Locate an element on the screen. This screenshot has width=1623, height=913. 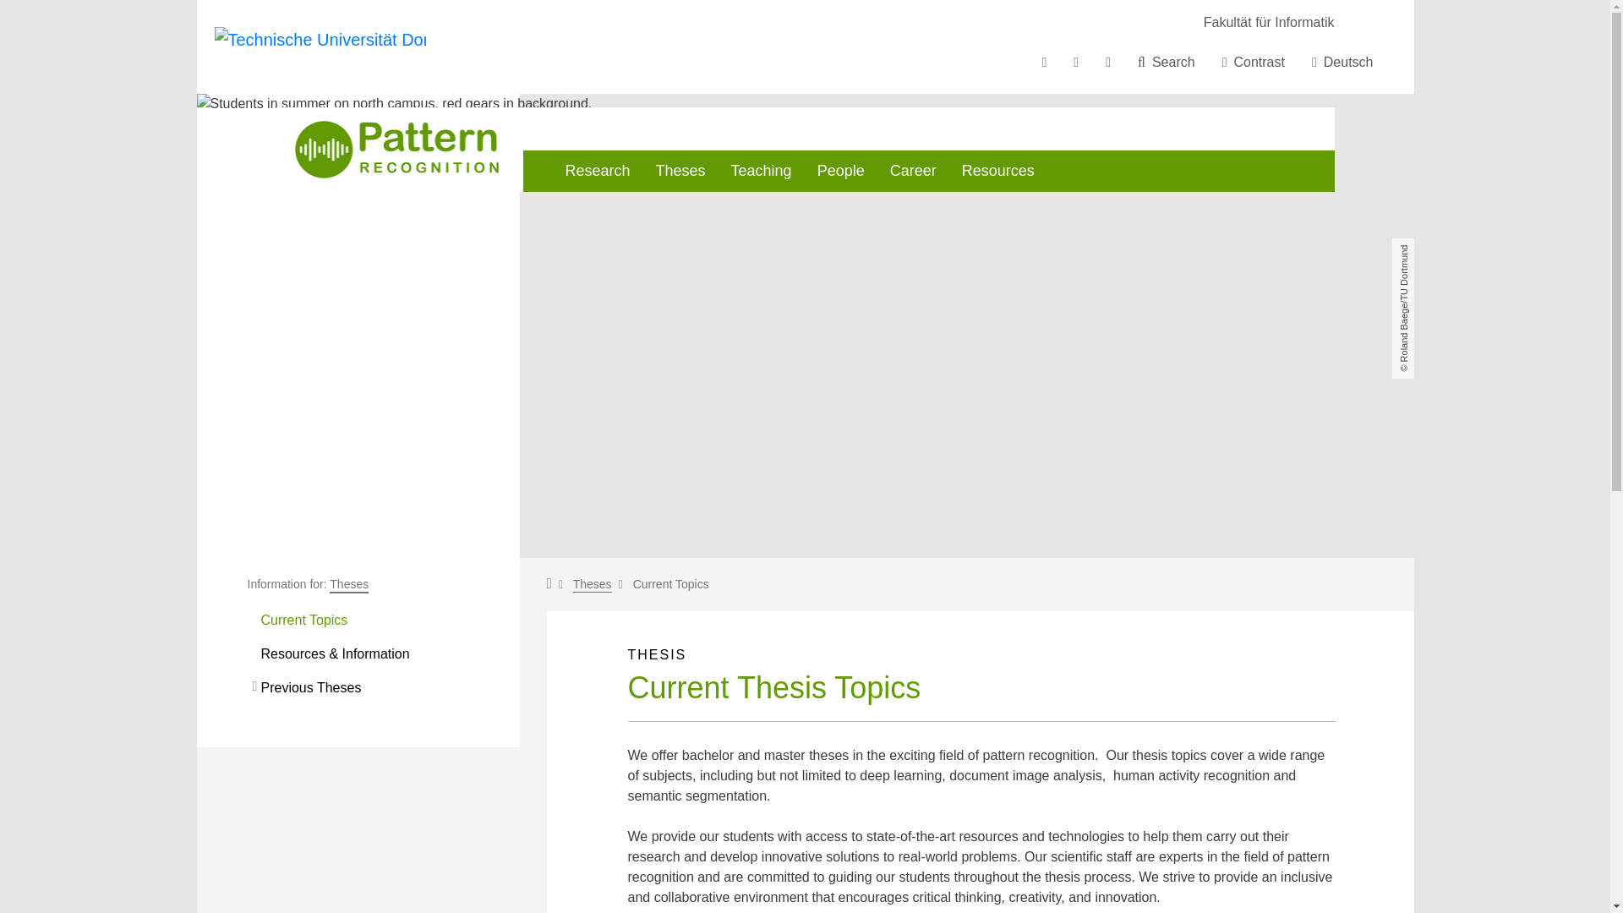
To the home page is located at coordinates (320, 46).